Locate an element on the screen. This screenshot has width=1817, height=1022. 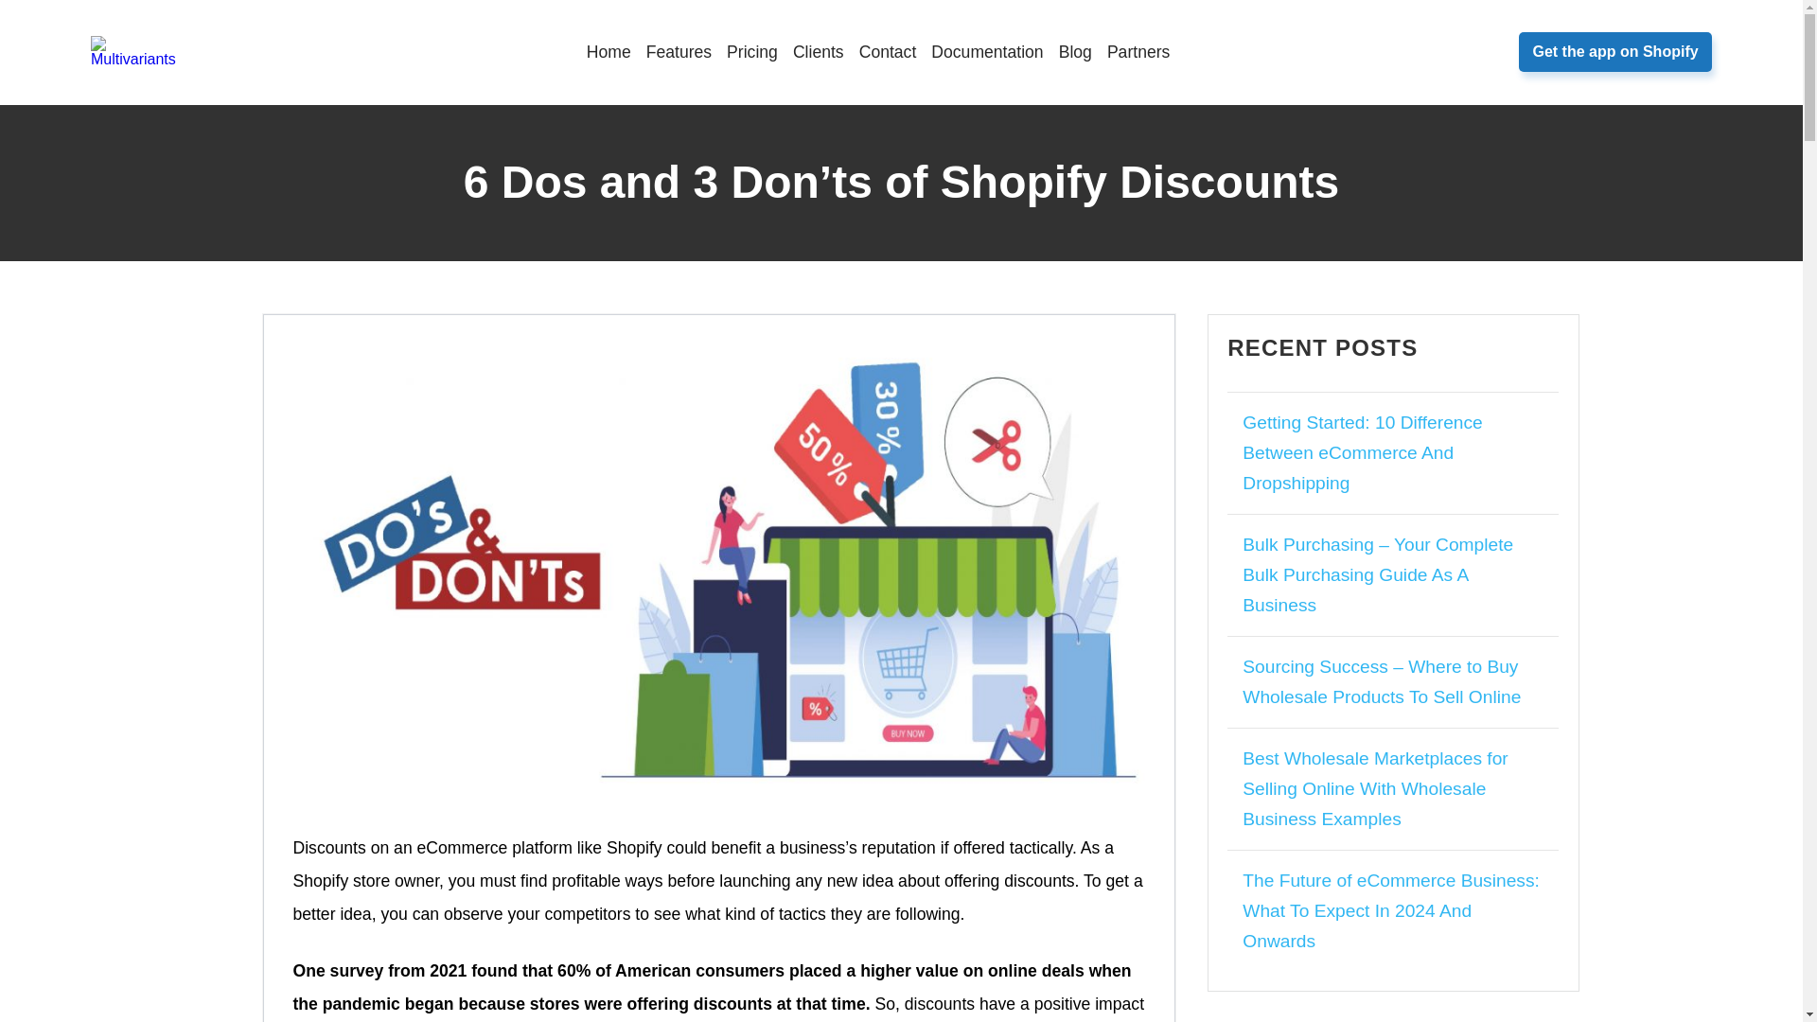
Contact is located at coordinates (888, 51).